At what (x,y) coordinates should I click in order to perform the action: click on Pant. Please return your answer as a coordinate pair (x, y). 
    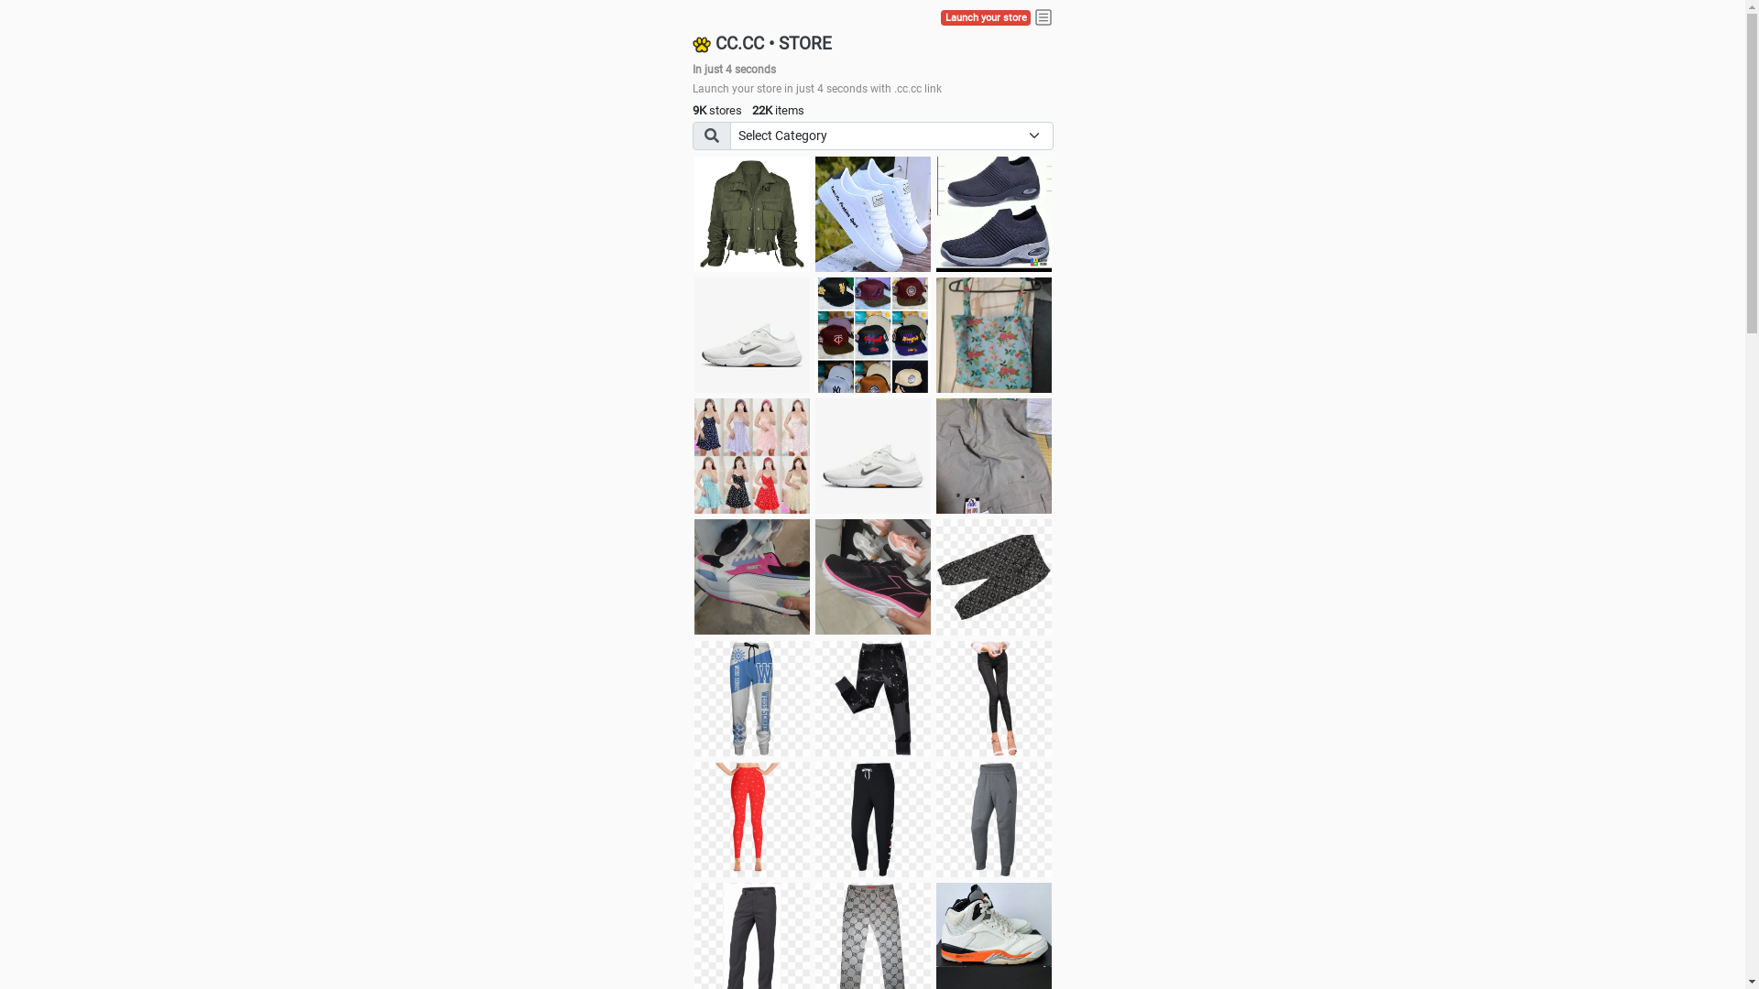
    Looking at the image, I should click on (752, 820).